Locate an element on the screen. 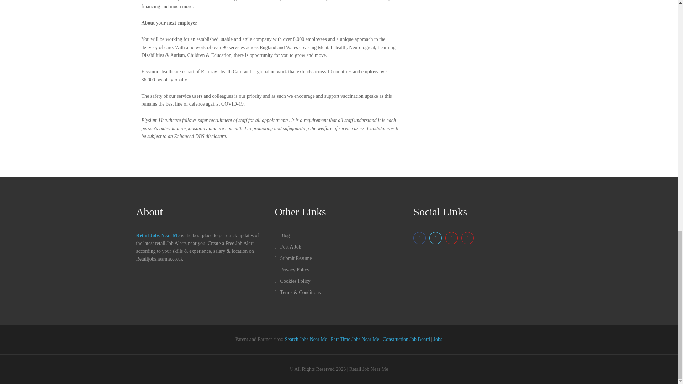 This screenshot has width=683, height=384. Submit Resume is located at coordinates (293, 258).